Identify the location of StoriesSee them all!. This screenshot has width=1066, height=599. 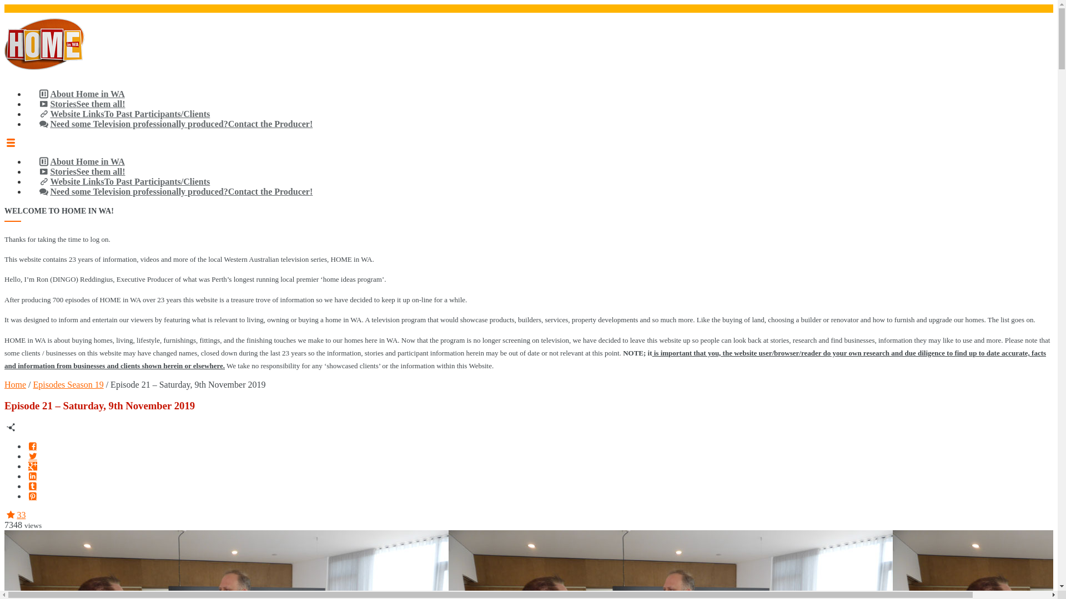
(81, 172).